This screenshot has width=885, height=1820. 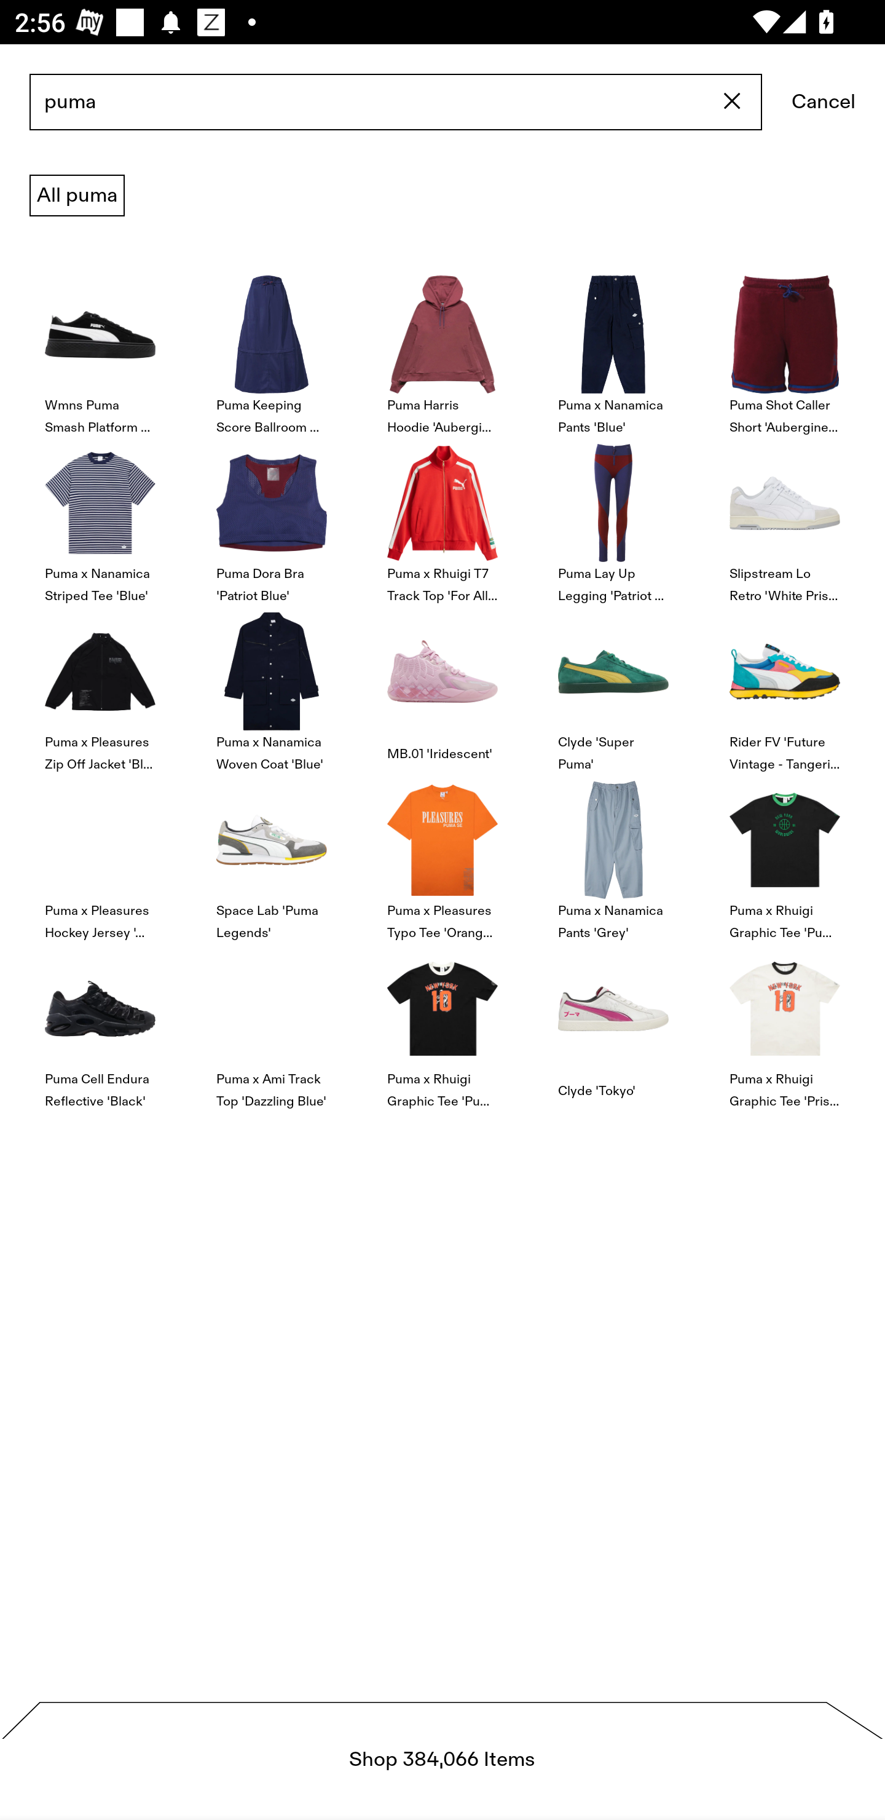 I want to click on Puma x Nanamica Striped Tee 'Blue', so click(x=100, y=520).